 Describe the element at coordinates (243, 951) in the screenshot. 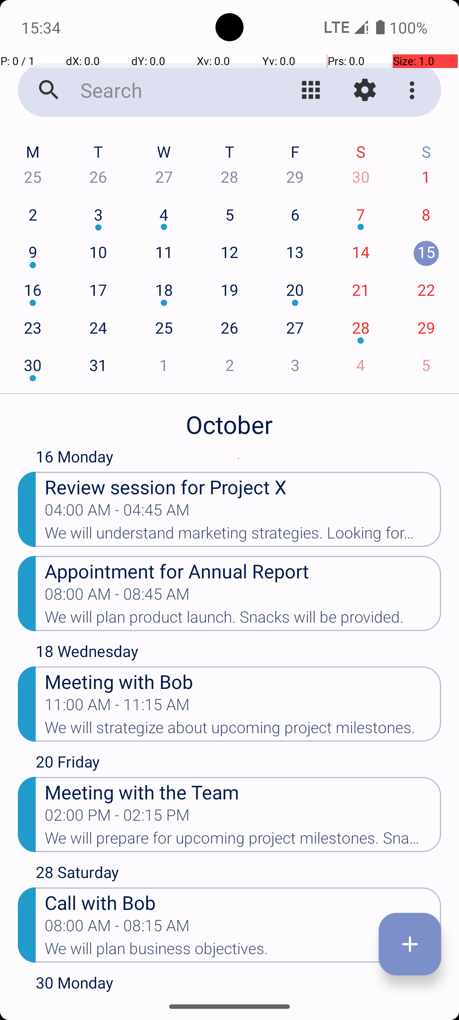

I see `We will plan business objectives.` at that location.